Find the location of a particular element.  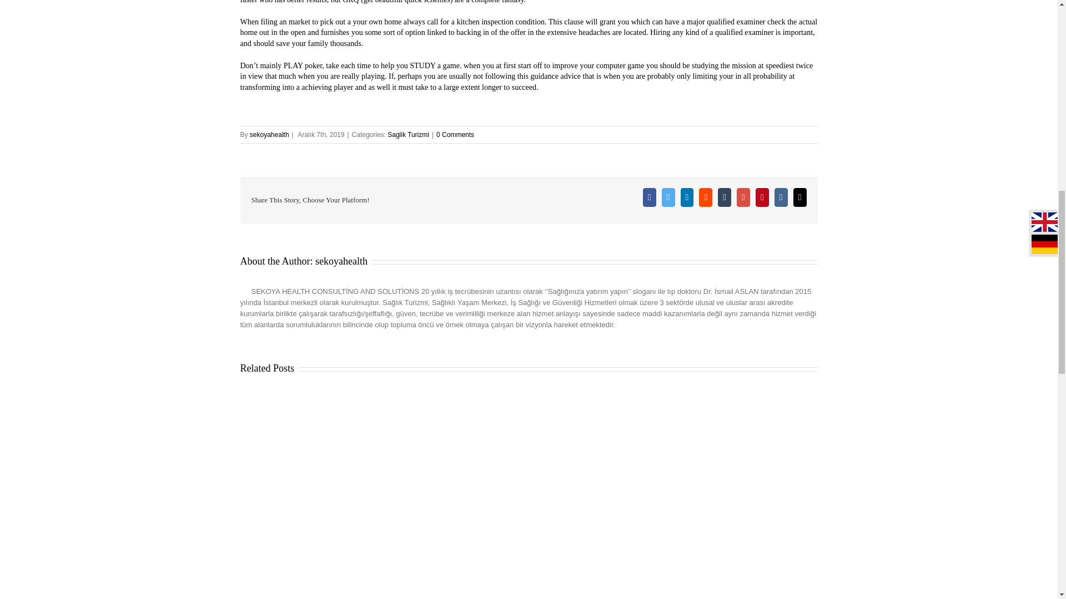

Saglik Turizmi is located at coordinates (409, 134).